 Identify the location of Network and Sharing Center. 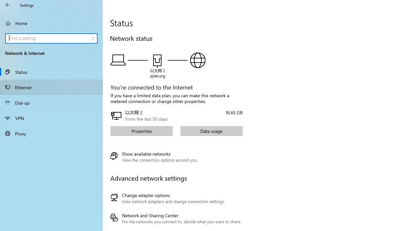
(175, 218).